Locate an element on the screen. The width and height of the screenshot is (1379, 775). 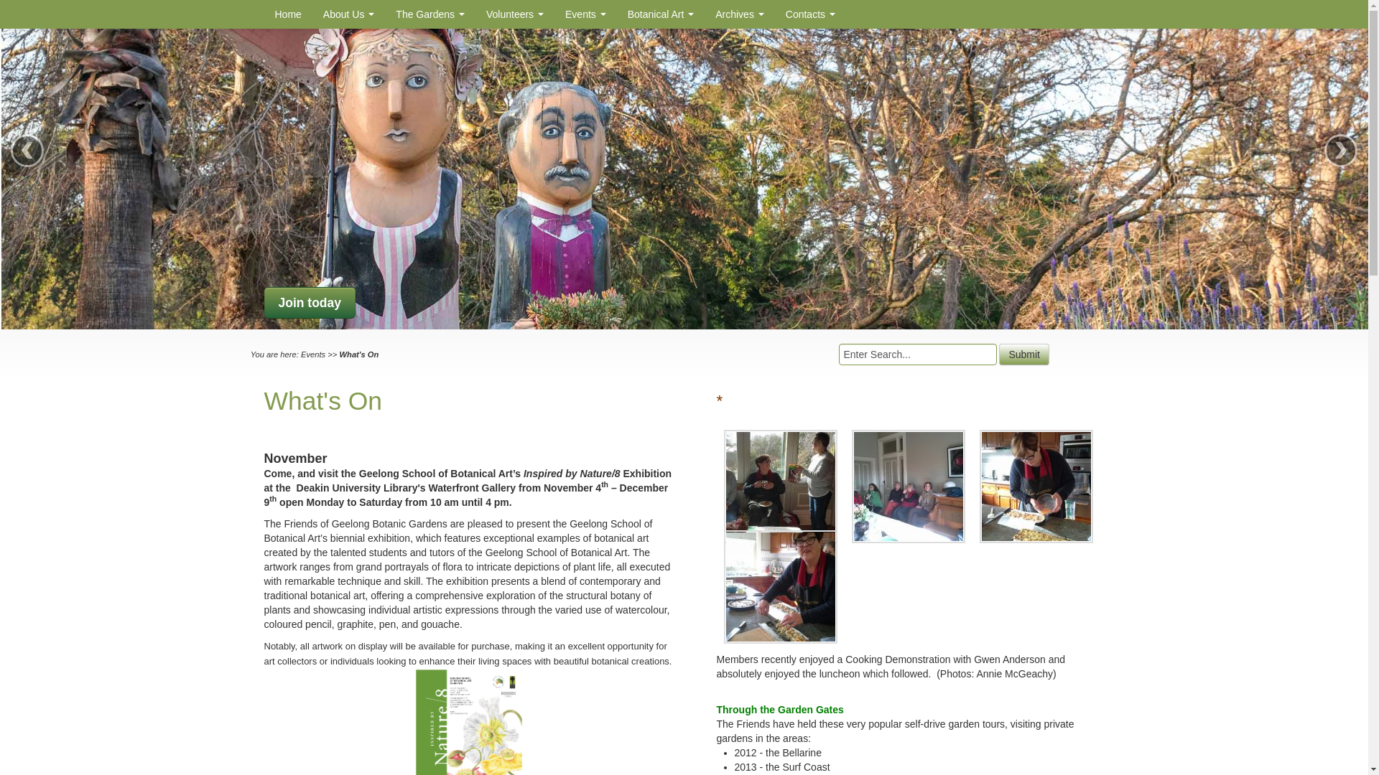
Contacts is located at coordinates (810, 14).